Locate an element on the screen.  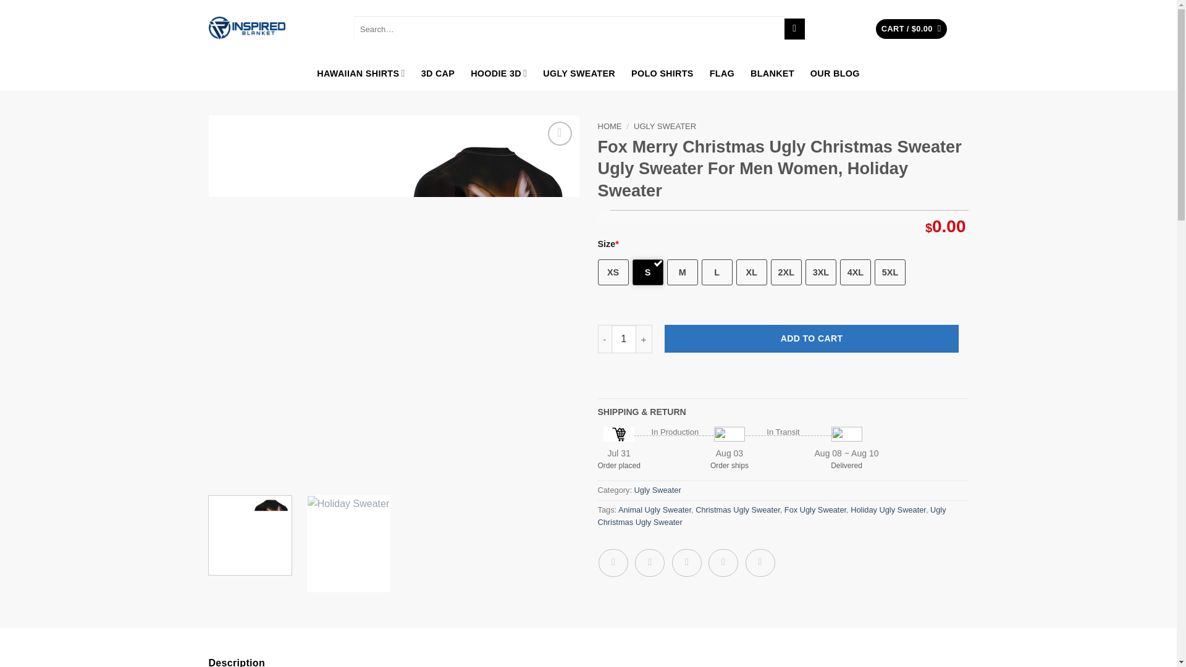
Search is located at coordinates (794, 28).